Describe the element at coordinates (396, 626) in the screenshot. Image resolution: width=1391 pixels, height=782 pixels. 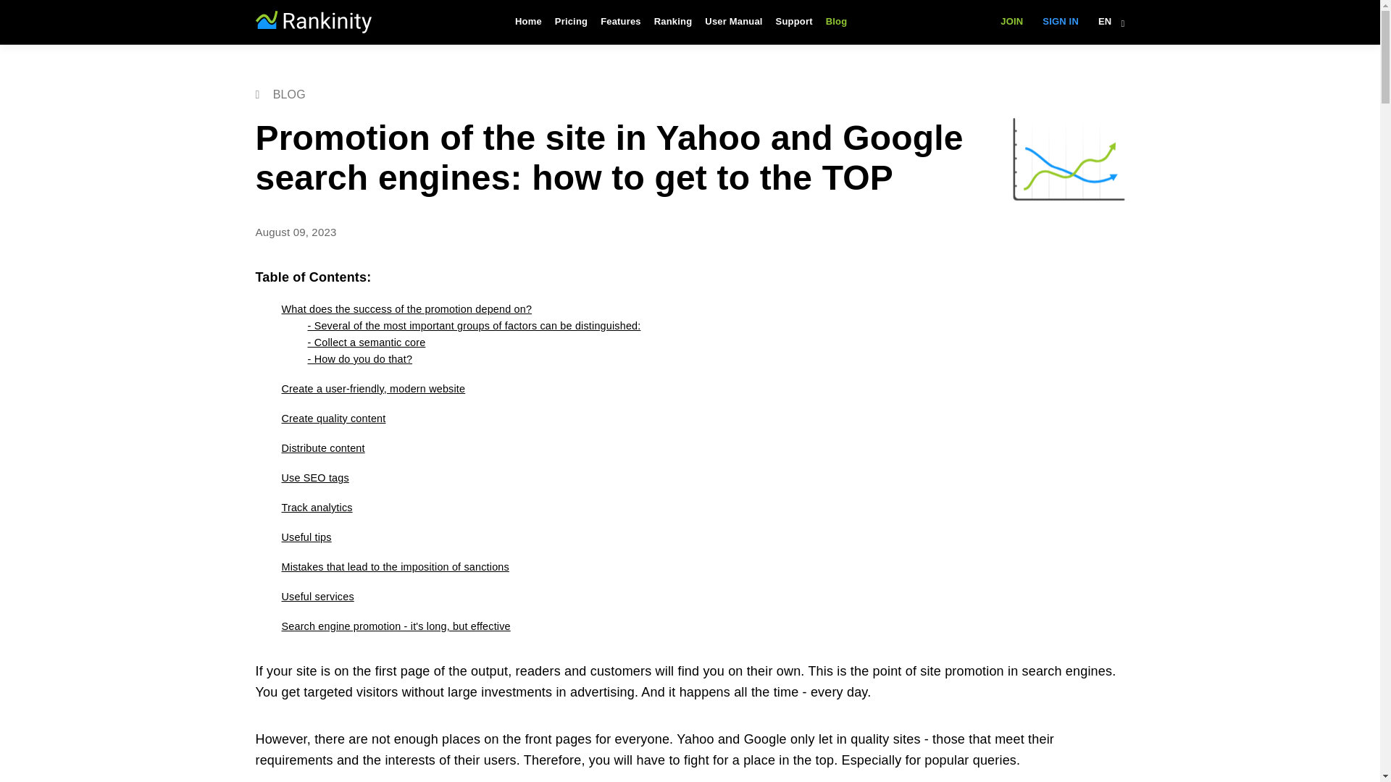
I see `Search engine promotion - it's long, but effective` at that location.